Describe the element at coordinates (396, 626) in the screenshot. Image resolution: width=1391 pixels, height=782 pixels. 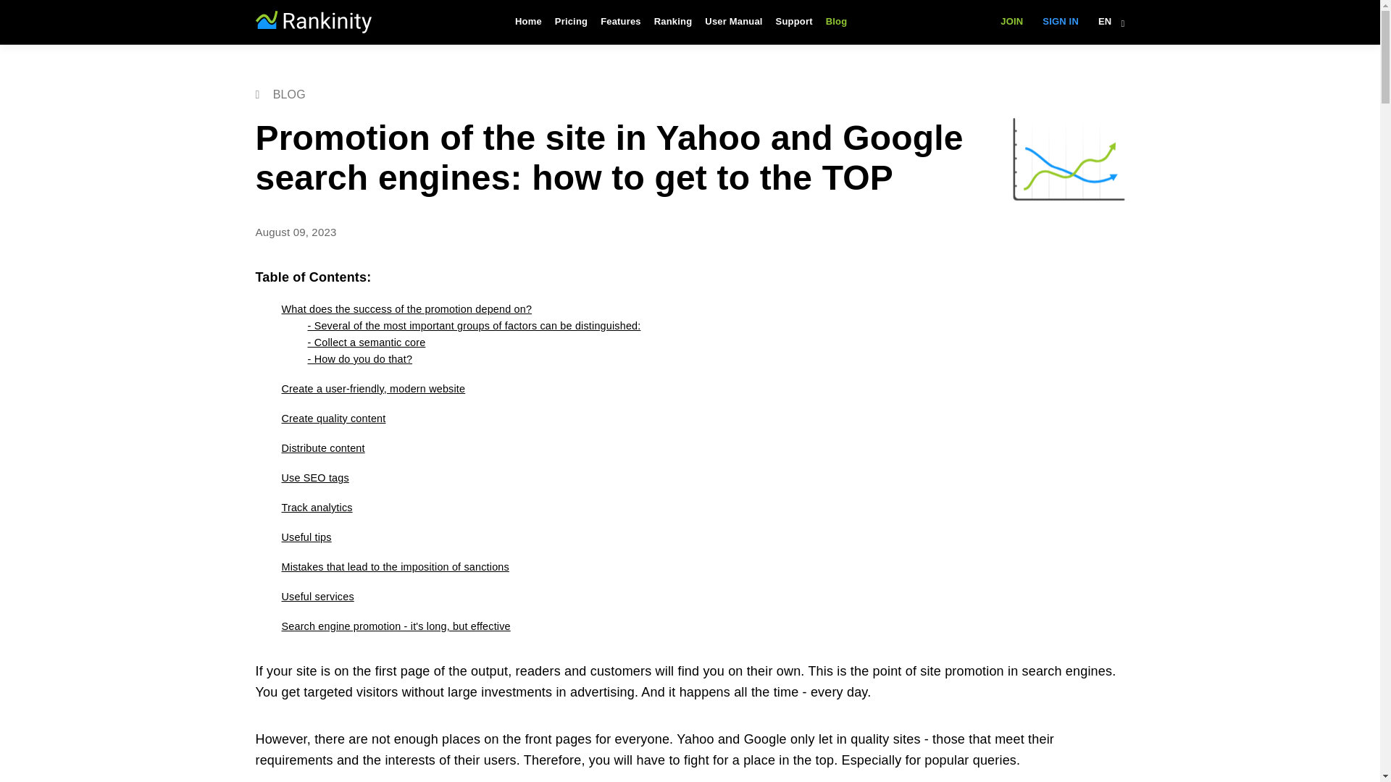
I see `Search engine promotion - it's long, but effective` at that location.